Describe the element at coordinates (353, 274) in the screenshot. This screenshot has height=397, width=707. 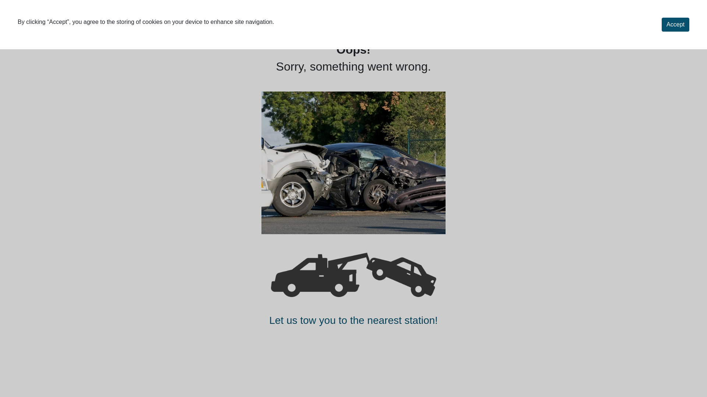
I see `500` at that location.